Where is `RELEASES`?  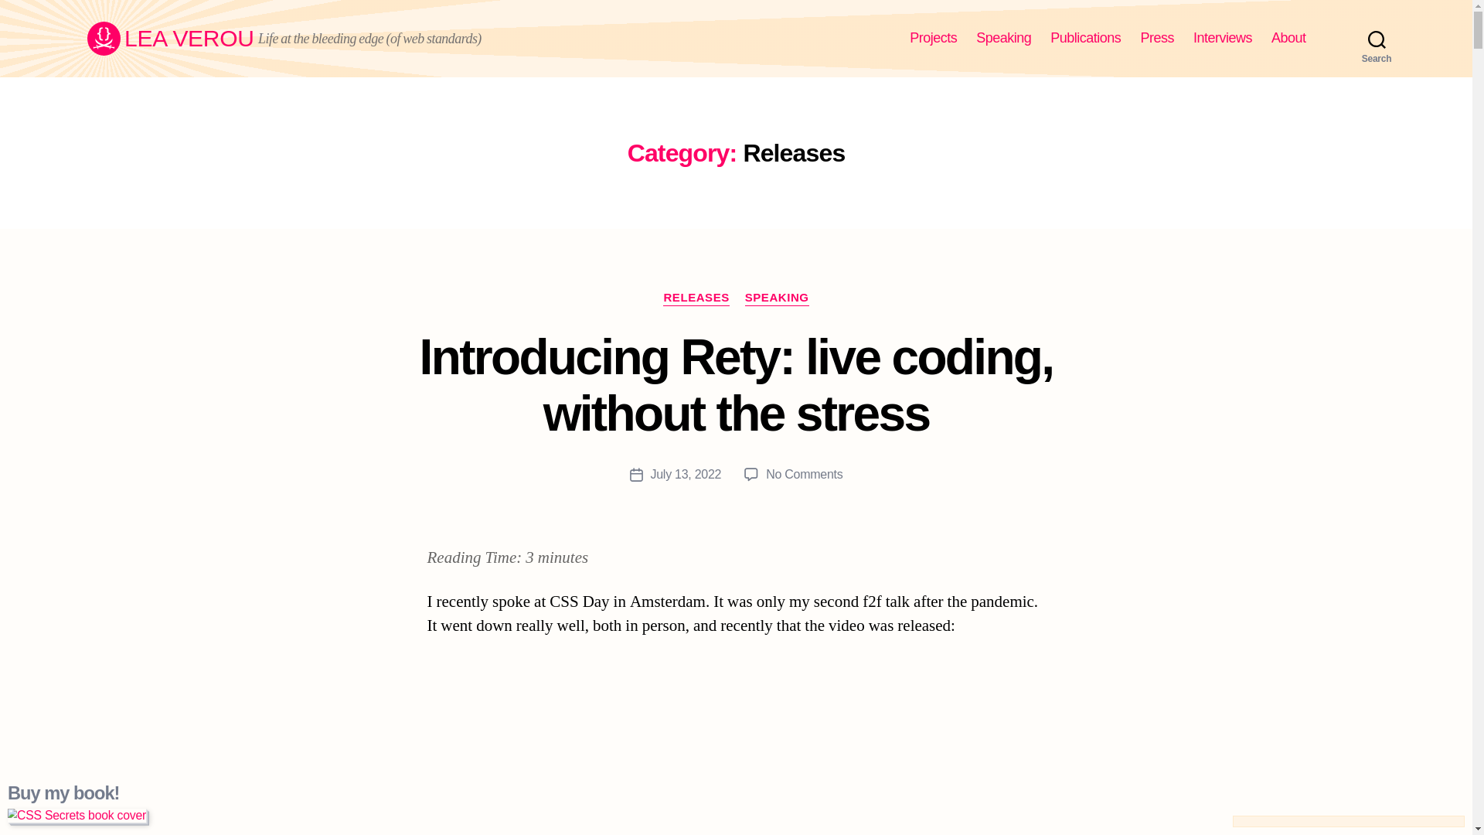 RELEASES is located at coordinates (696, 298).